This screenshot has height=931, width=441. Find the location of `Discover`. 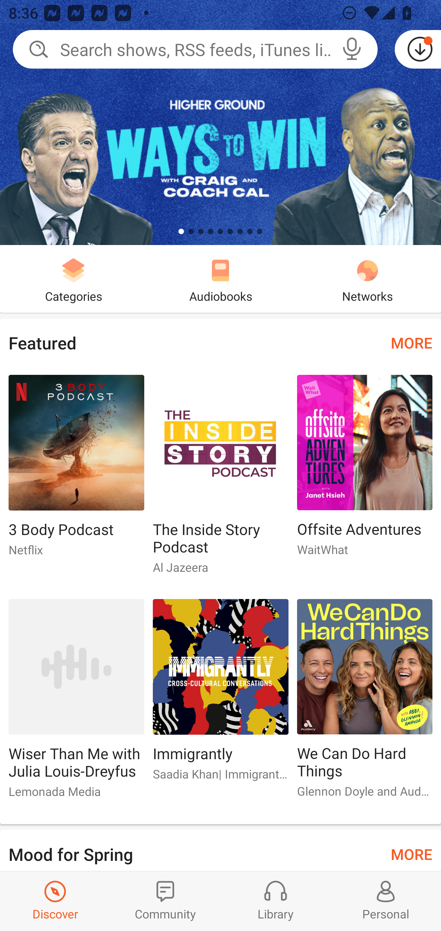

Discover is located at coordinates (55, 901).